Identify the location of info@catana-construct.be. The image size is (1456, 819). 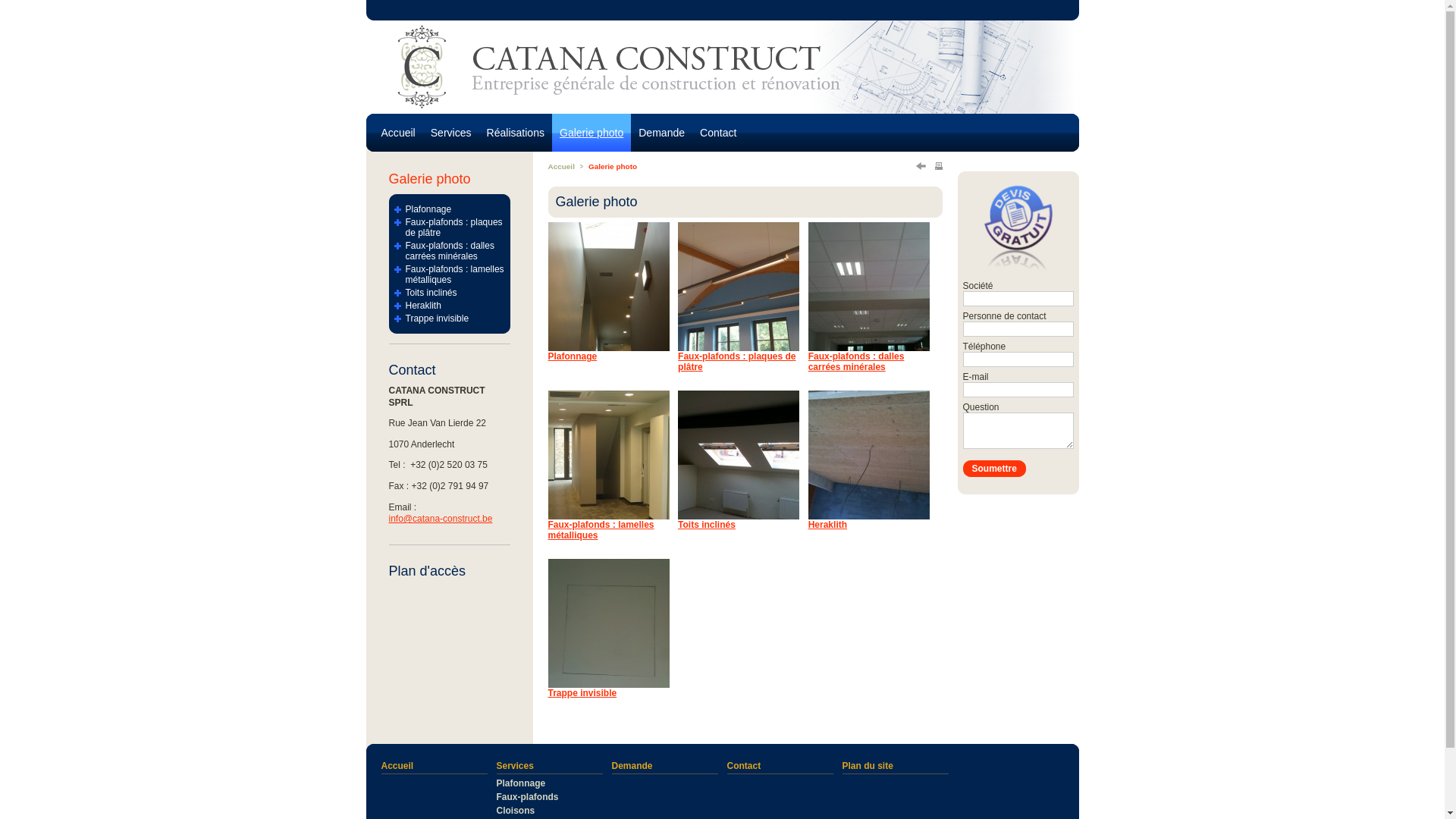
(440, 519).